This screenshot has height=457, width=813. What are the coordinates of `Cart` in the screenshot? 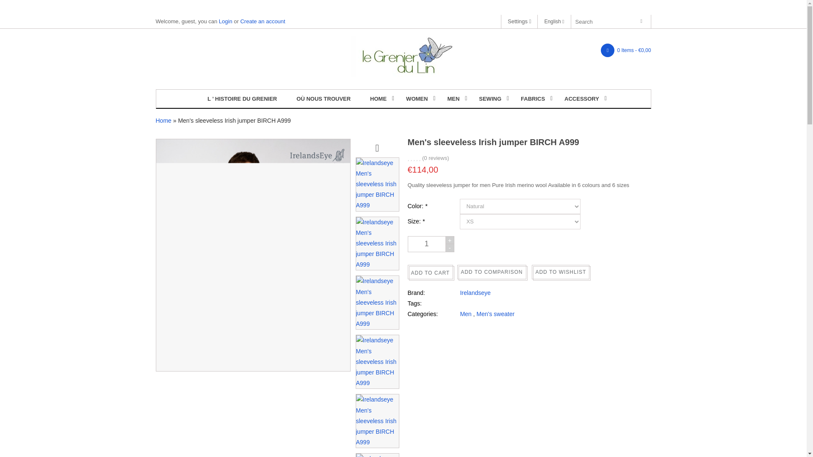 It's located at (626, 50).